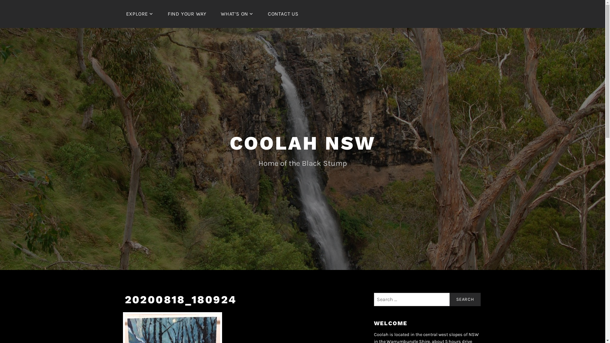 The height and width of the screenshot is (343, 610). I want to click on EXPLORE, so click(139, 14).